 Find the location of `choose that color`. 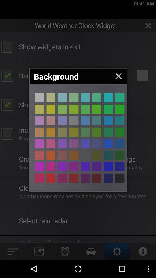

choose that color is located at coordinates (39, 178).